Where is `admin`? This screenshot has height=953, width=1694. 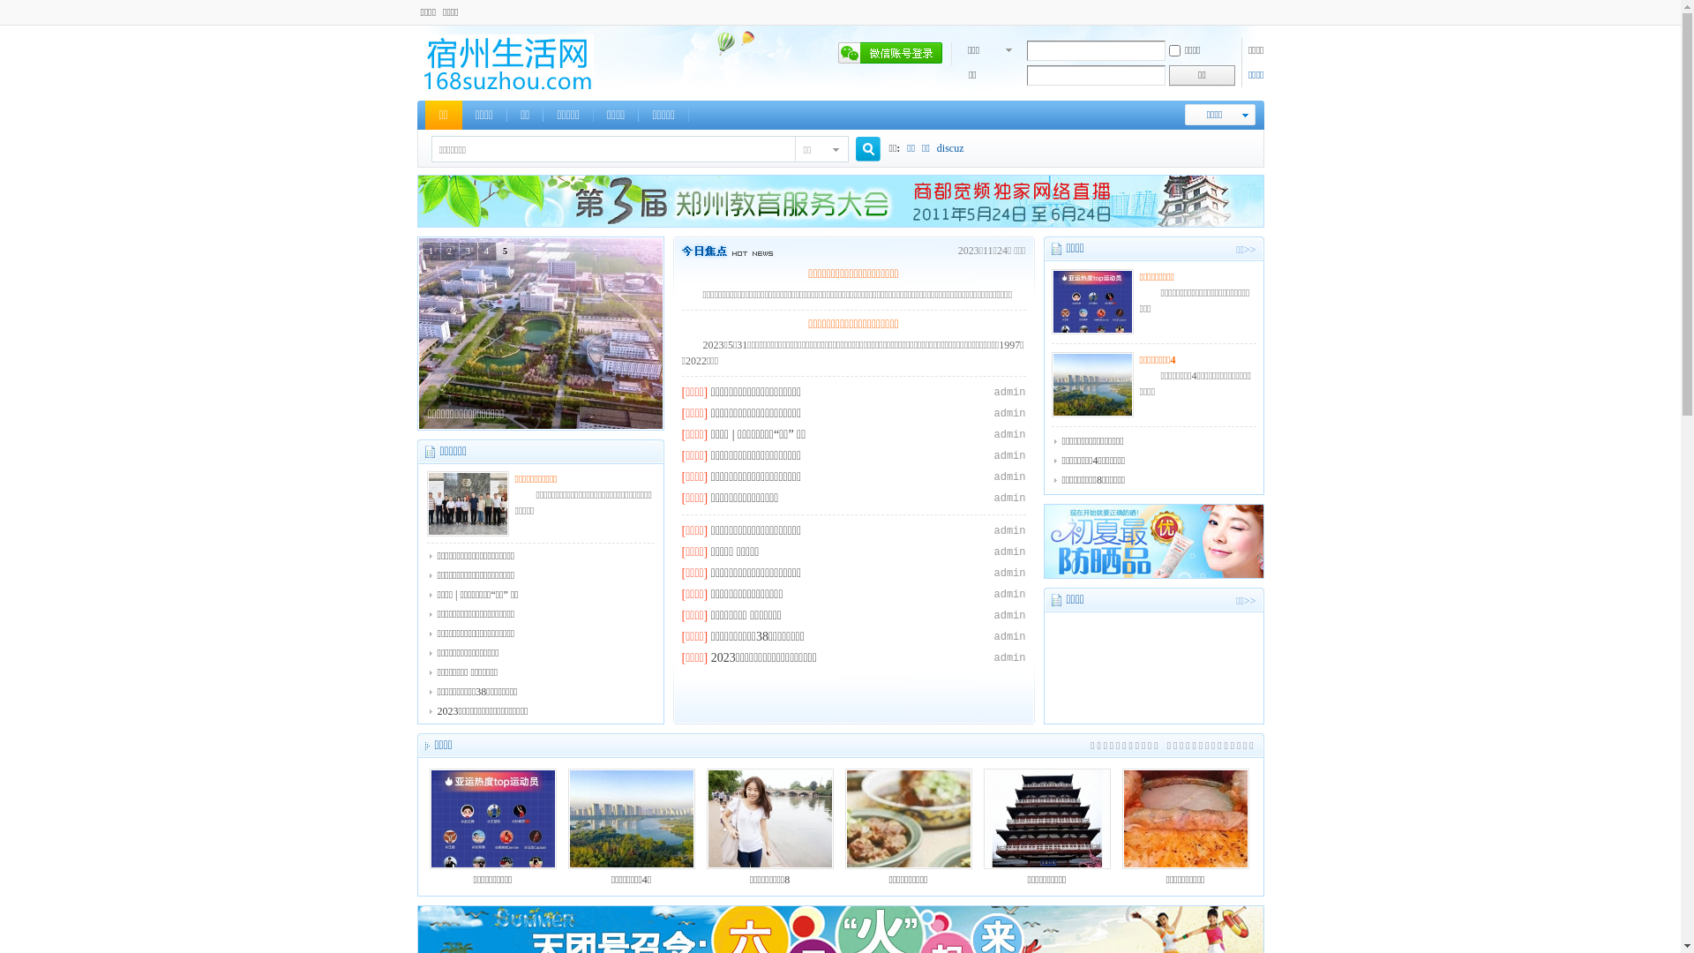 admin is located at coordinates (1009, 595).